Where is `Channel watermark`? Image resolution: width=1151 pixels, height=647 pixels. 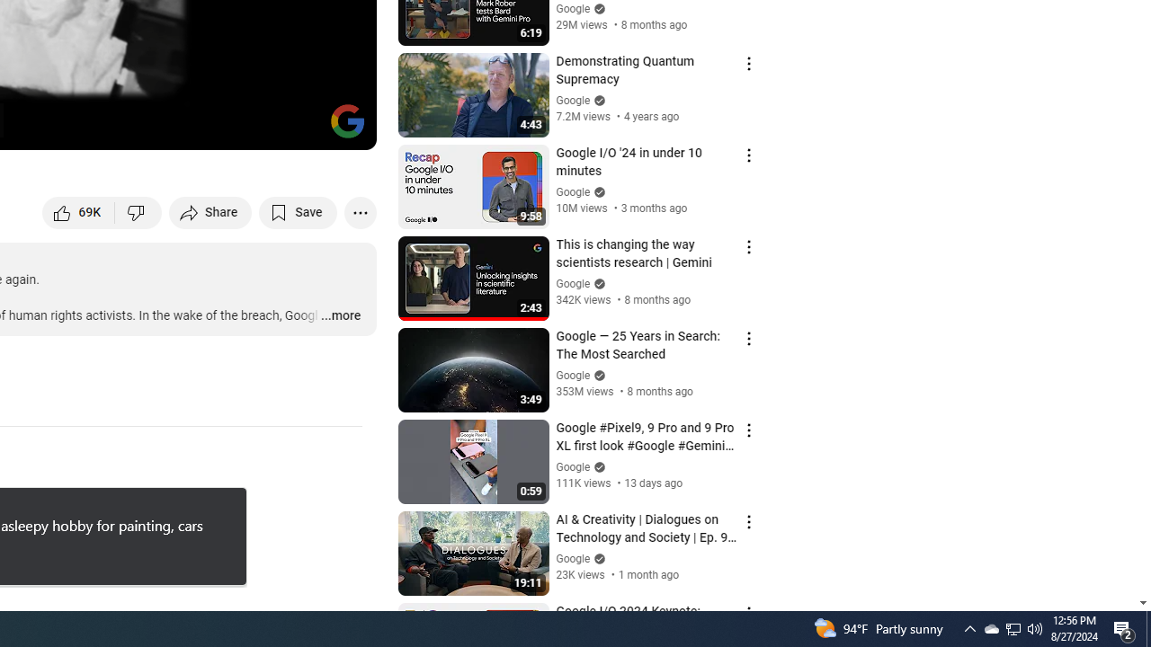 Channel watermark is located at coordinates (347, 120).